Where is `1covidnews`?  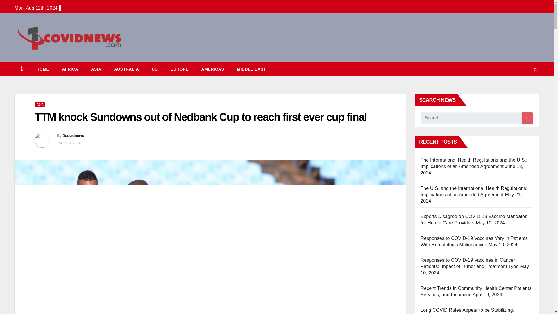 1covidnews is located at coordinates (73, 135).